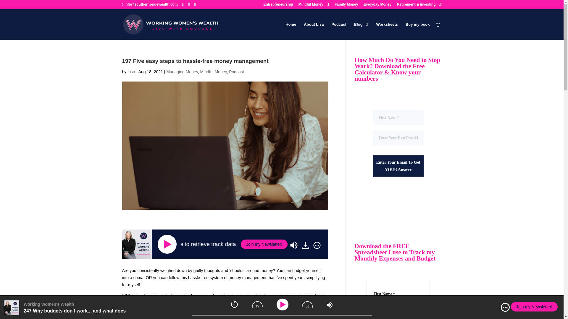  I want to click on Download, so click(305, 245).